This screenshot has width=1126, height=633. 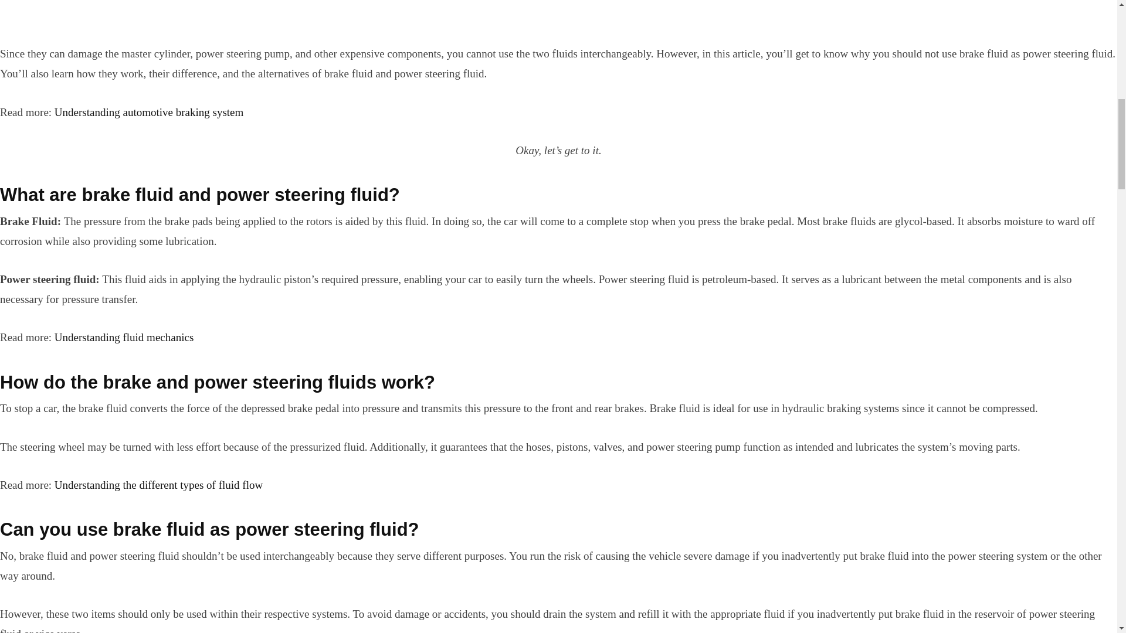 I want to click on Understanding the different types of fluid flow, so click(x=158, y=485).